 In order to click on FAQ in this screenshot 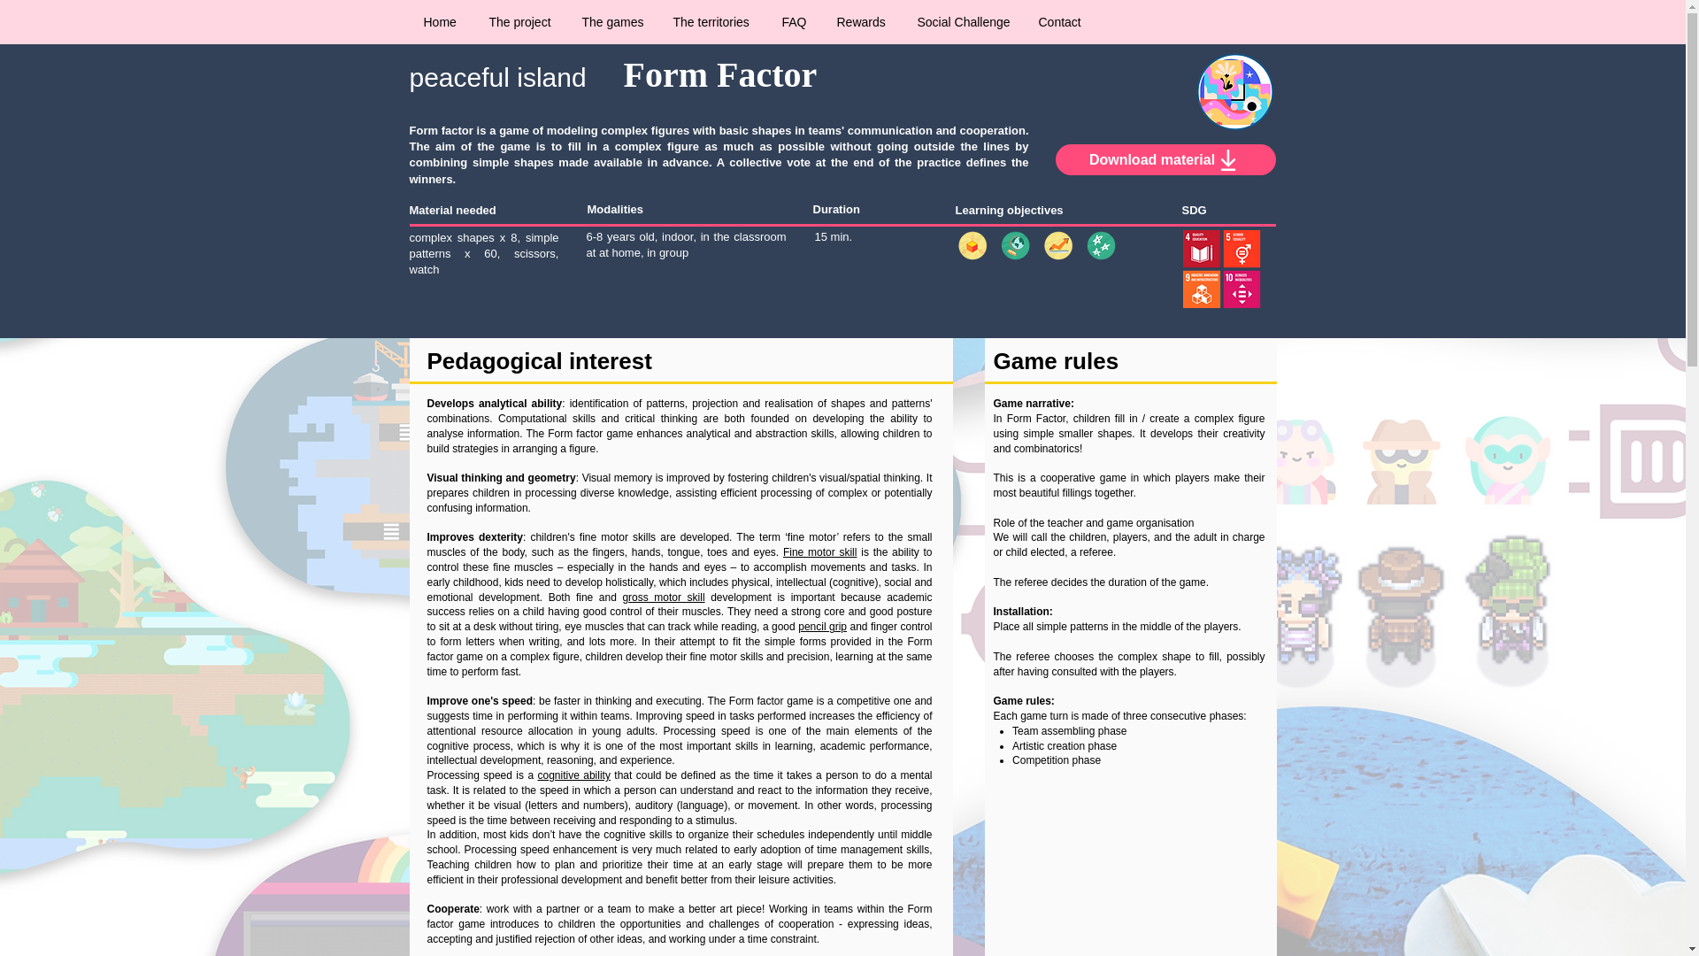, I will do `click(795, 21)`.